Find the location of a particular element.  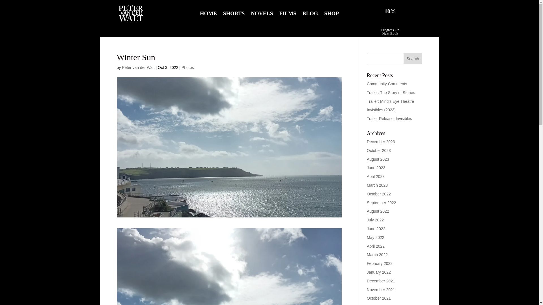

August 2022 is located at coordinates (378, 211).